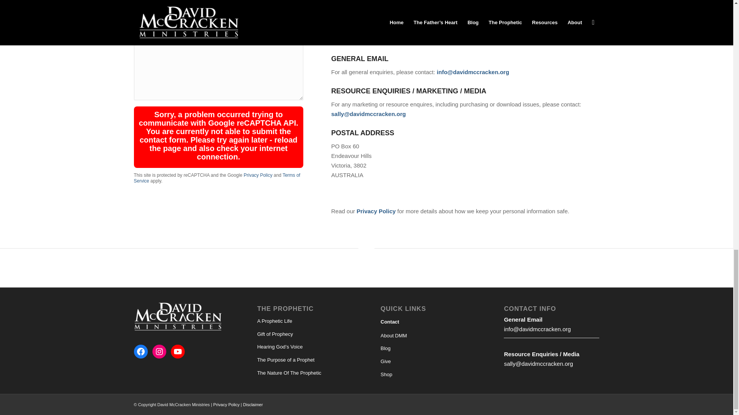 Image resolution: width=739 pixels, height=415 pixels. I want to click on Terms of Service, so click(217, 178).